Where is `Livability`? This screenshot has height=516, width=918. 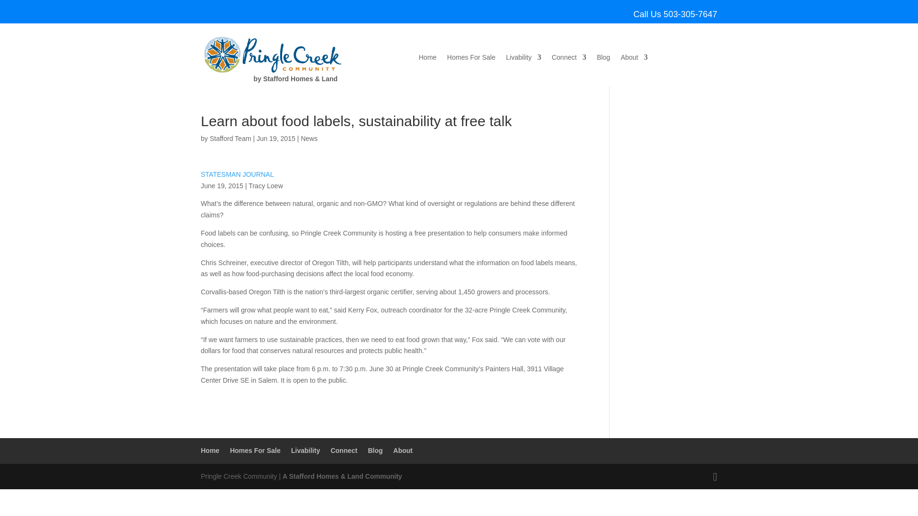 Livability is located at coordinates (523, 59).